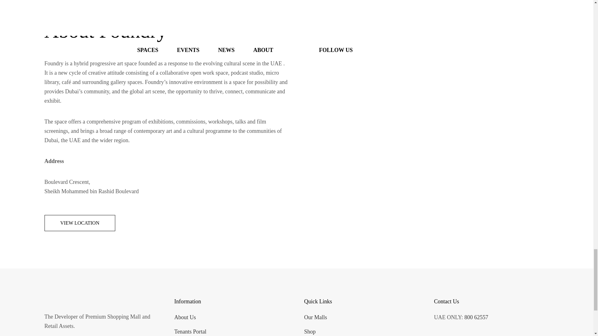 This screenshot has height=336, width=598. Describe the element at coordinates (185, 317) in the screenshot. I see `About Us` at that location.